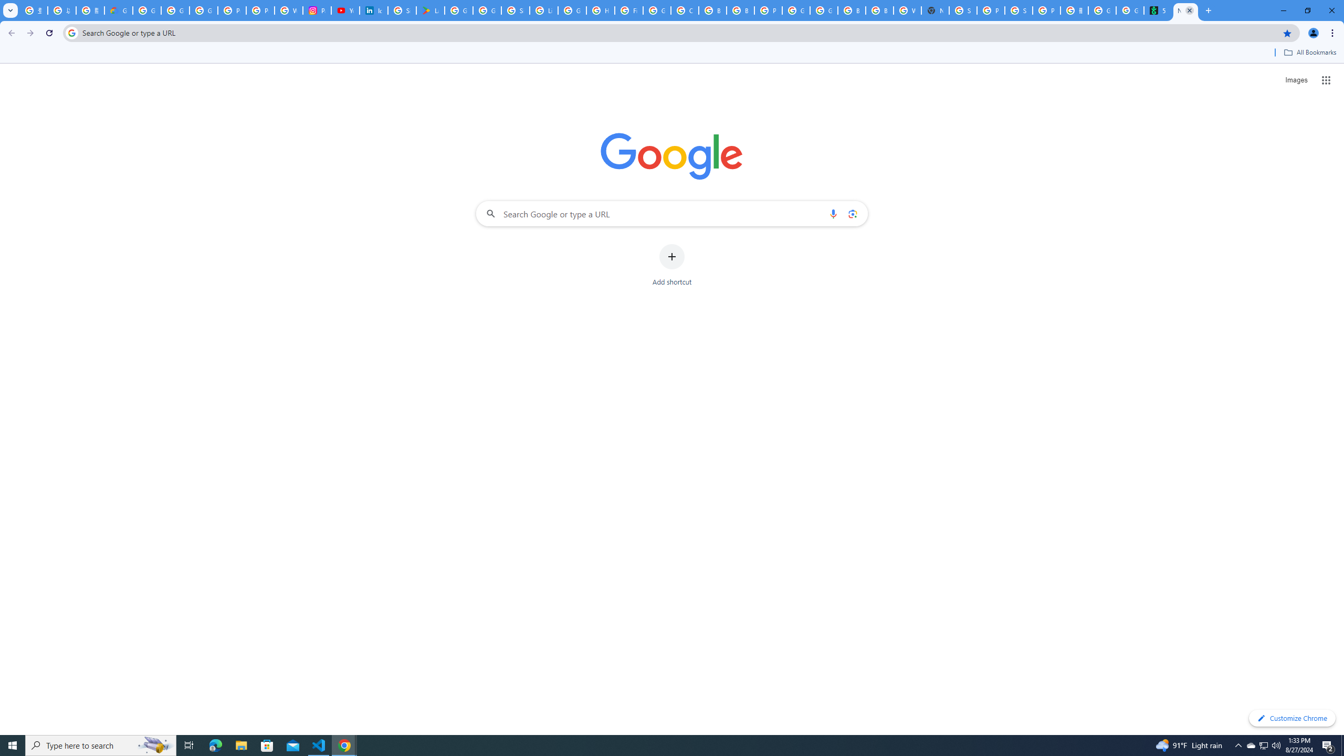  What do you see at coordinates (796, 10) in the screenshot?
I see `Google Cloud Platform` at bounding box center [796, 10].